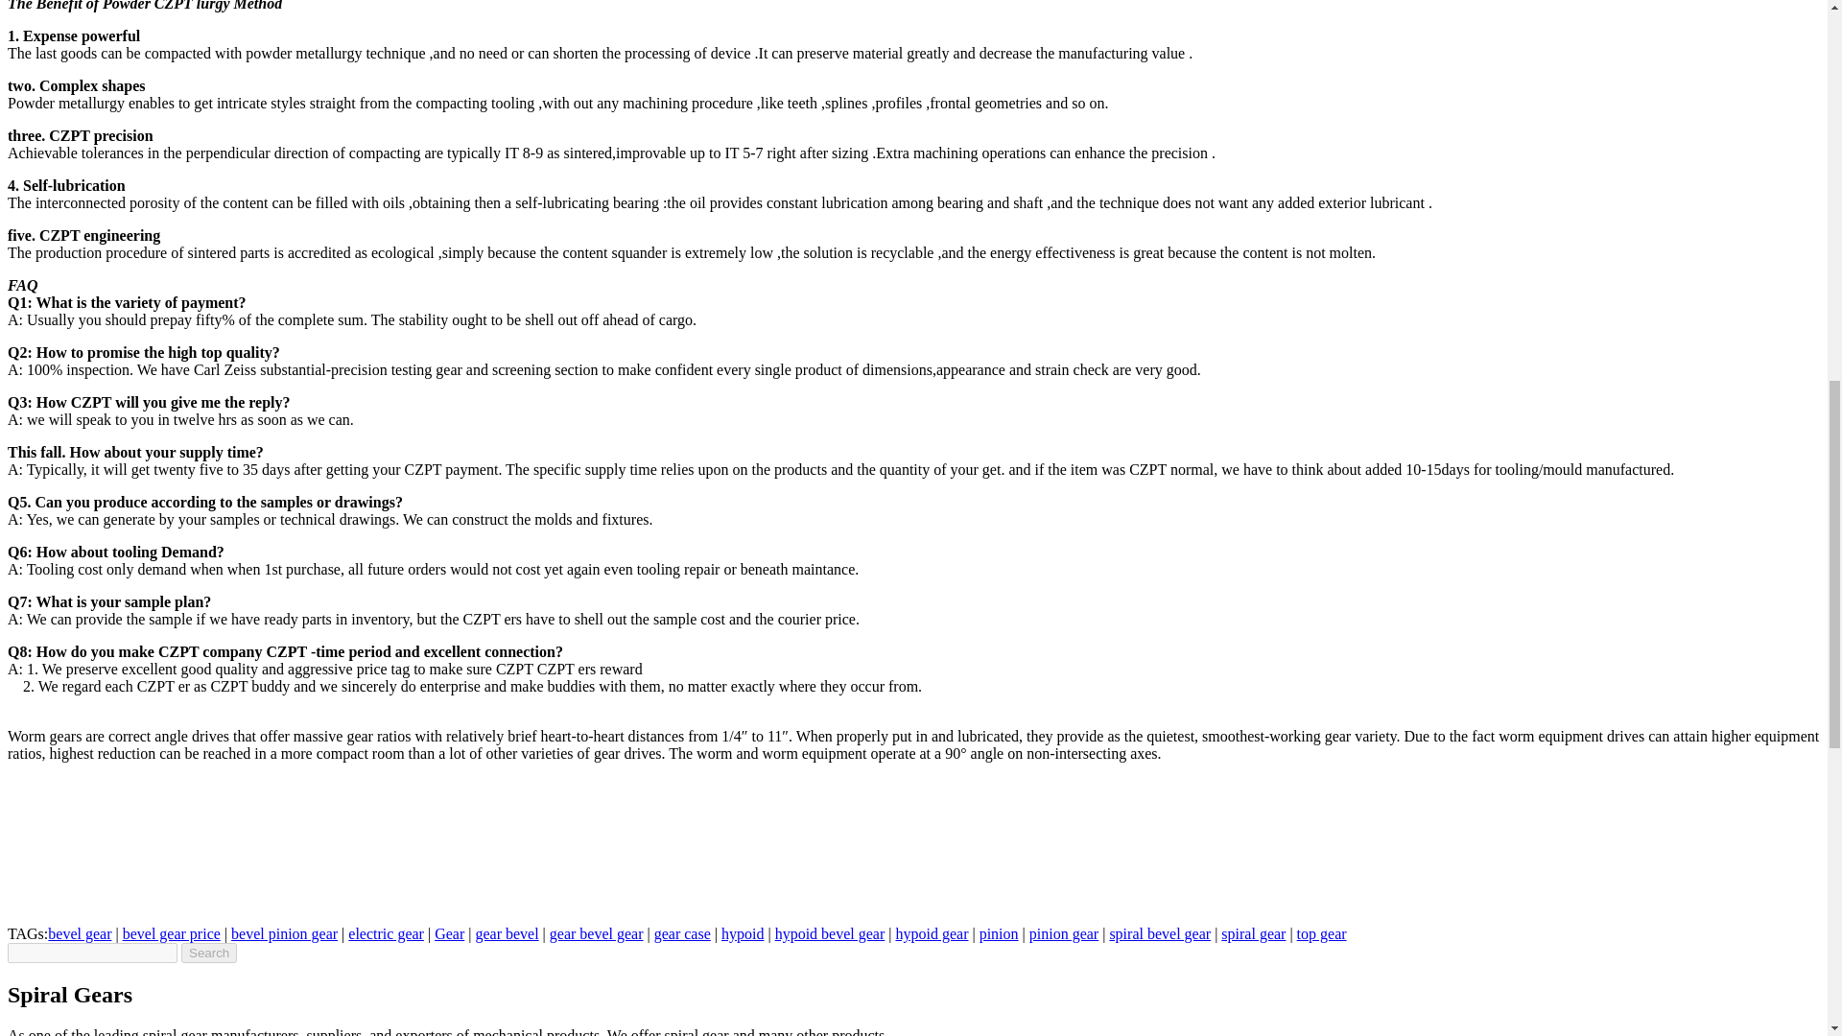 This screenshot has width=1842, height=1036. Describe the element at coordinates (1321, 933) in the screenshot. I see `top gear` at that location.